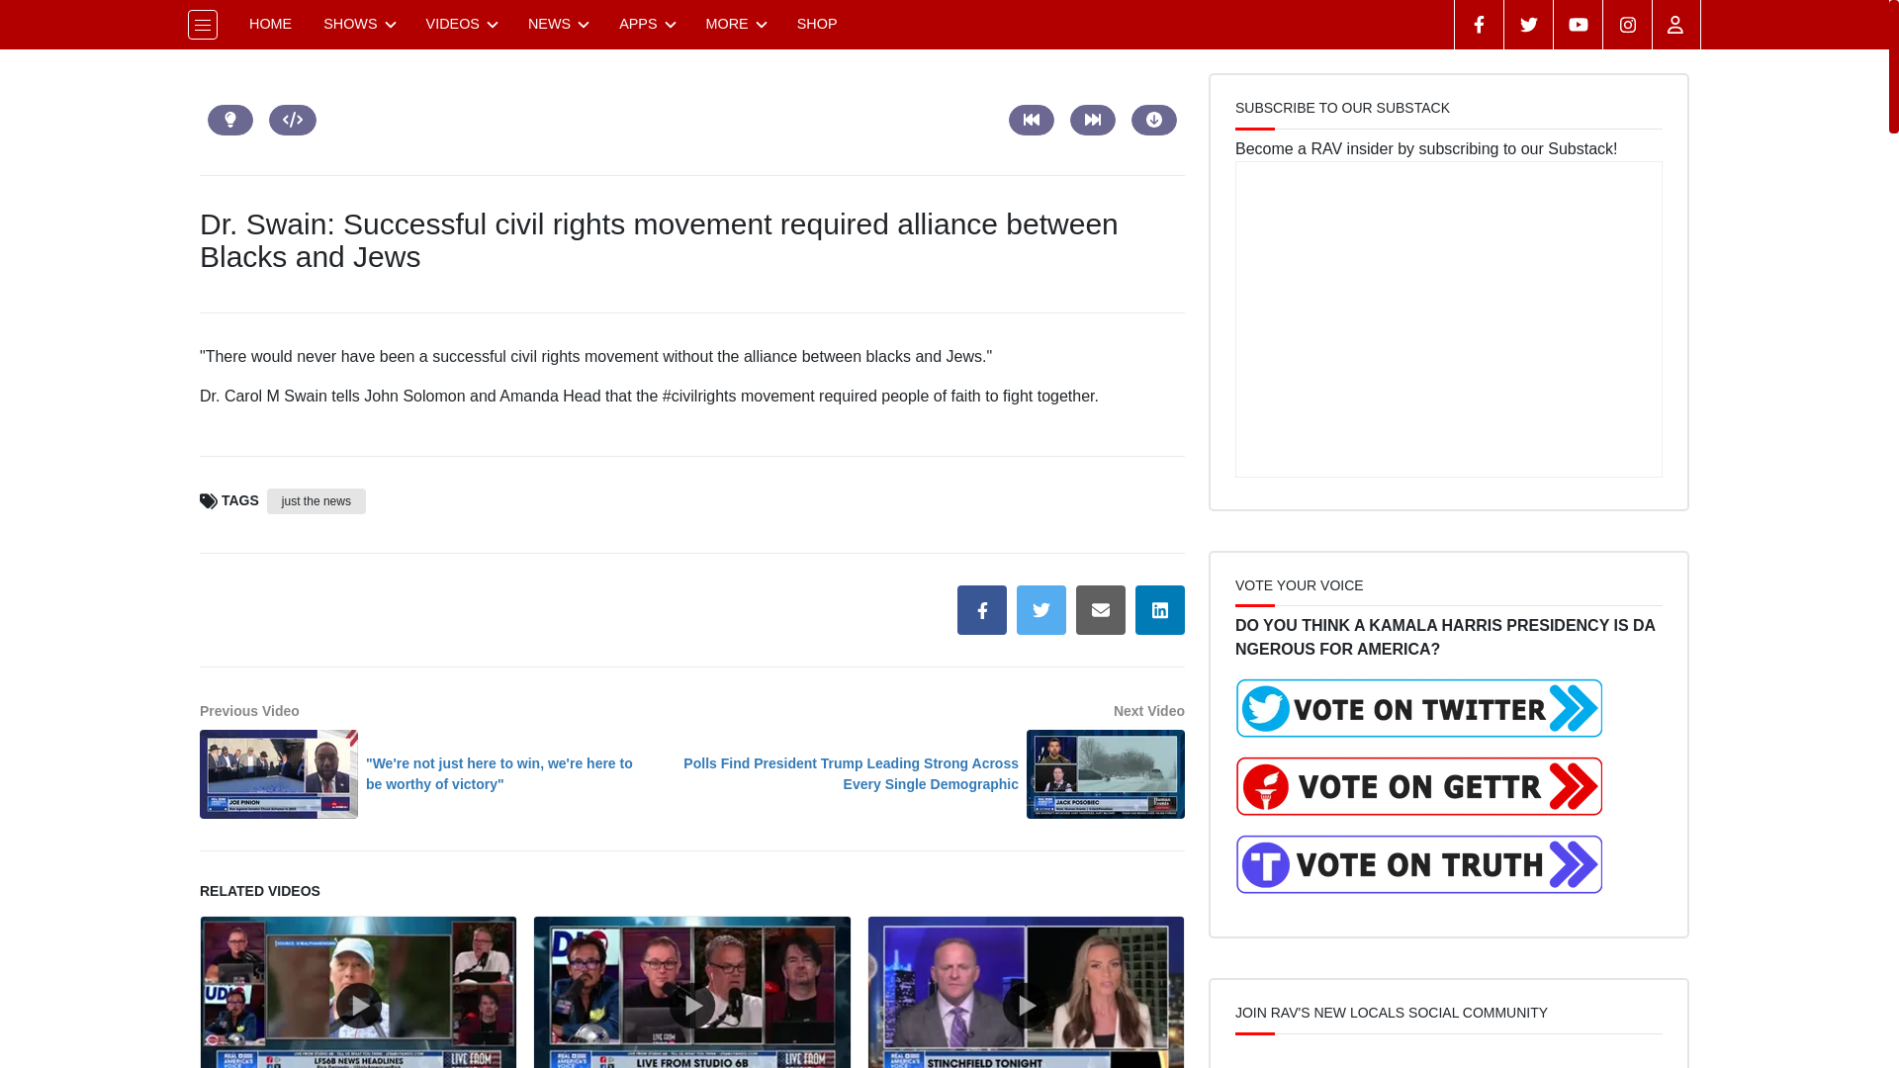 Image resolution: width=1899 pixels, height=1068 pixels. What do you see at coordinates (558, 24) in the screenshot?
I see `NEWS` at bounding box center [558, 24].